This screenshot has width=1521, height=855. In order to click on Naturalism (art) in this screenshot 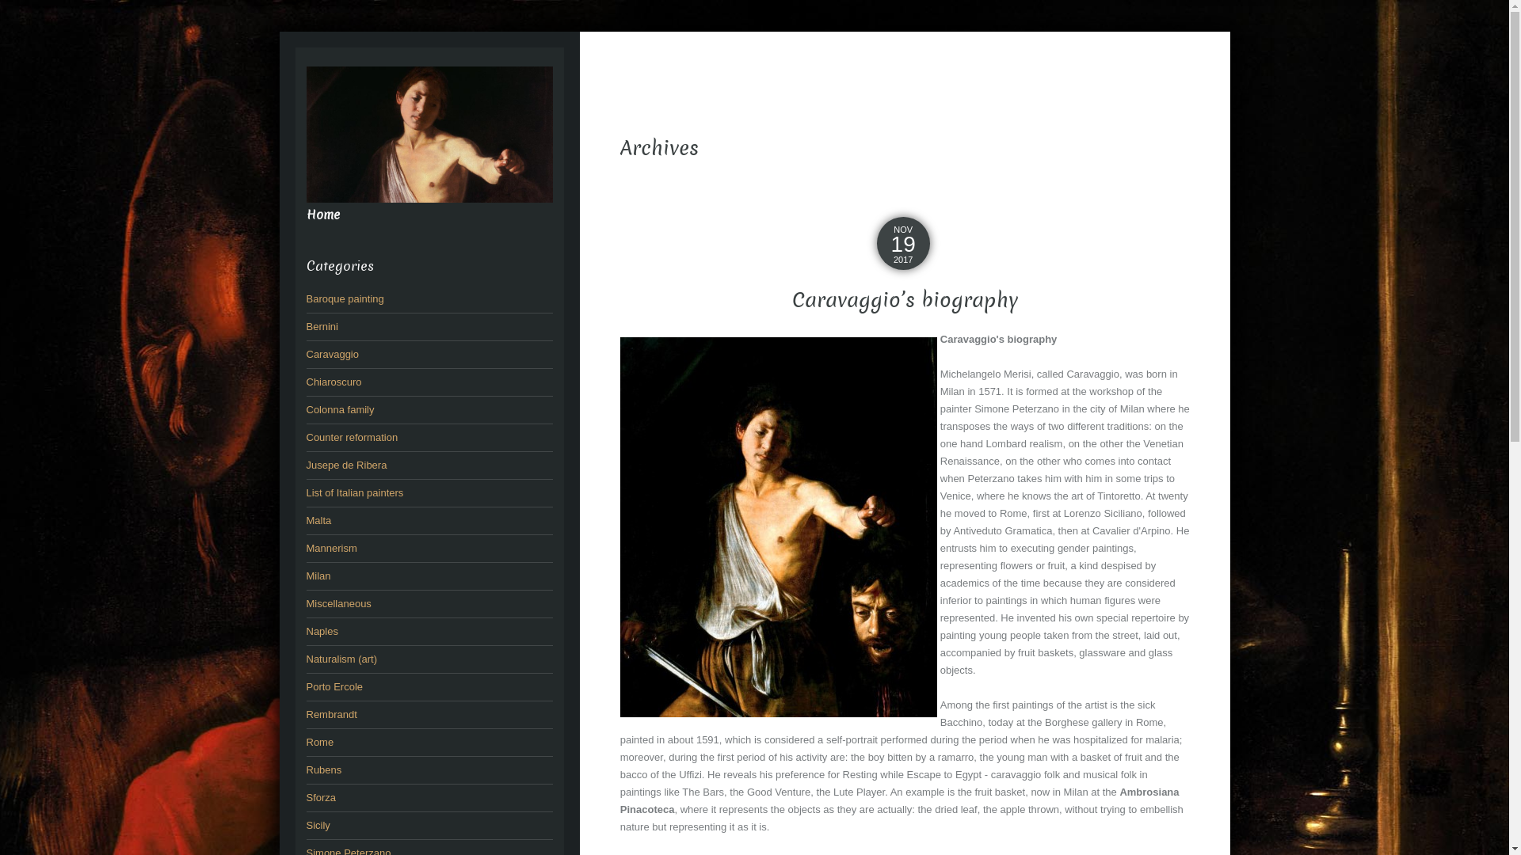, I will do `click(341, 659)`.